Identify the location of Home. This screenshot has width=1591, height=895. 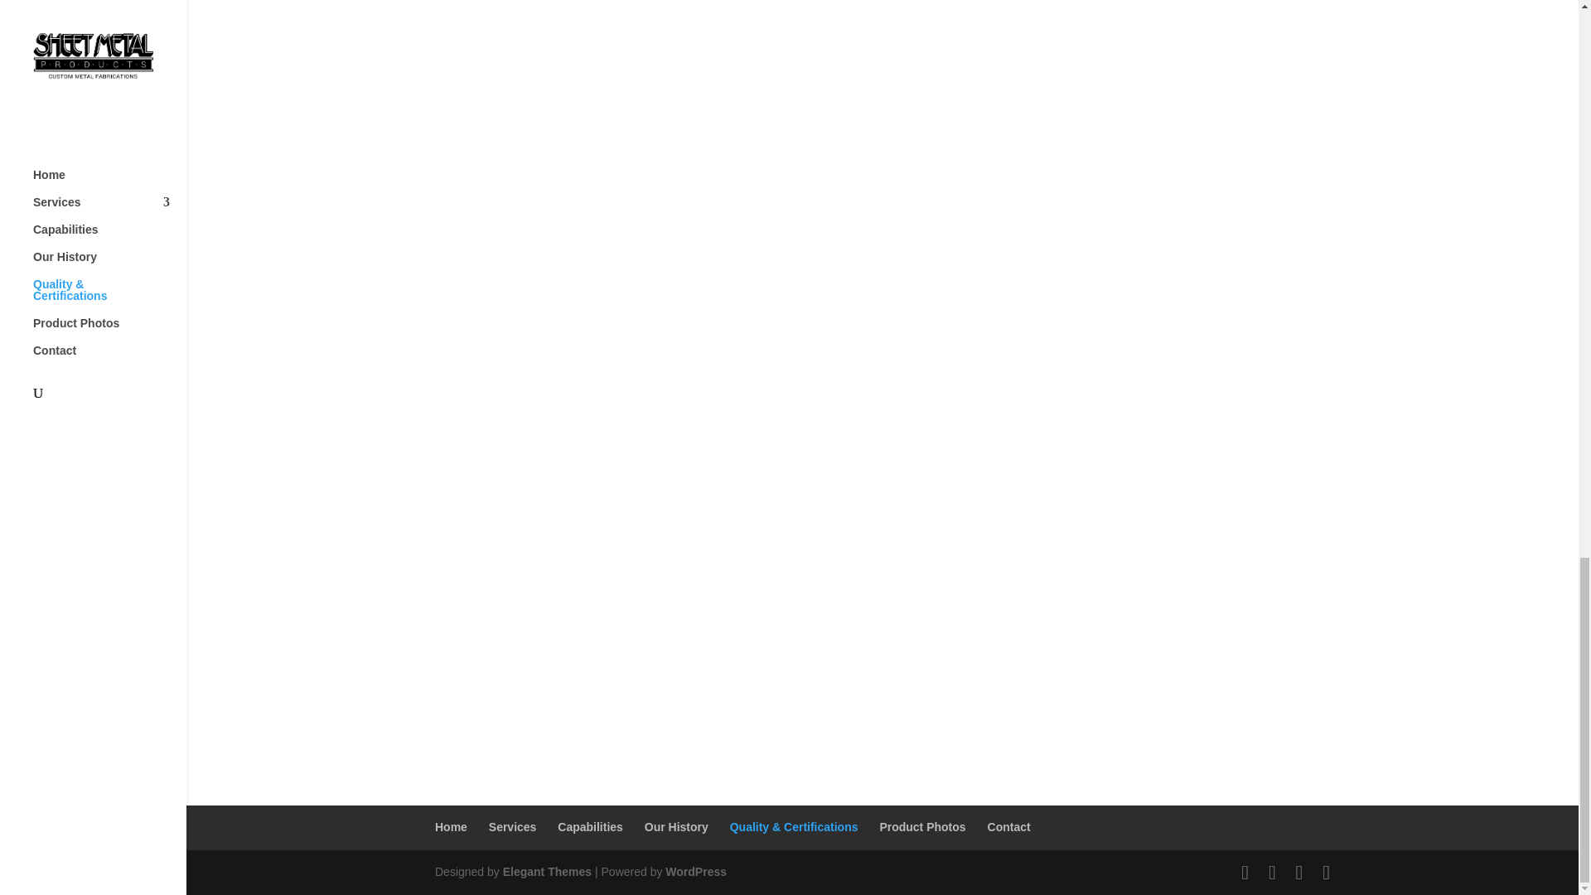
(451, 827).